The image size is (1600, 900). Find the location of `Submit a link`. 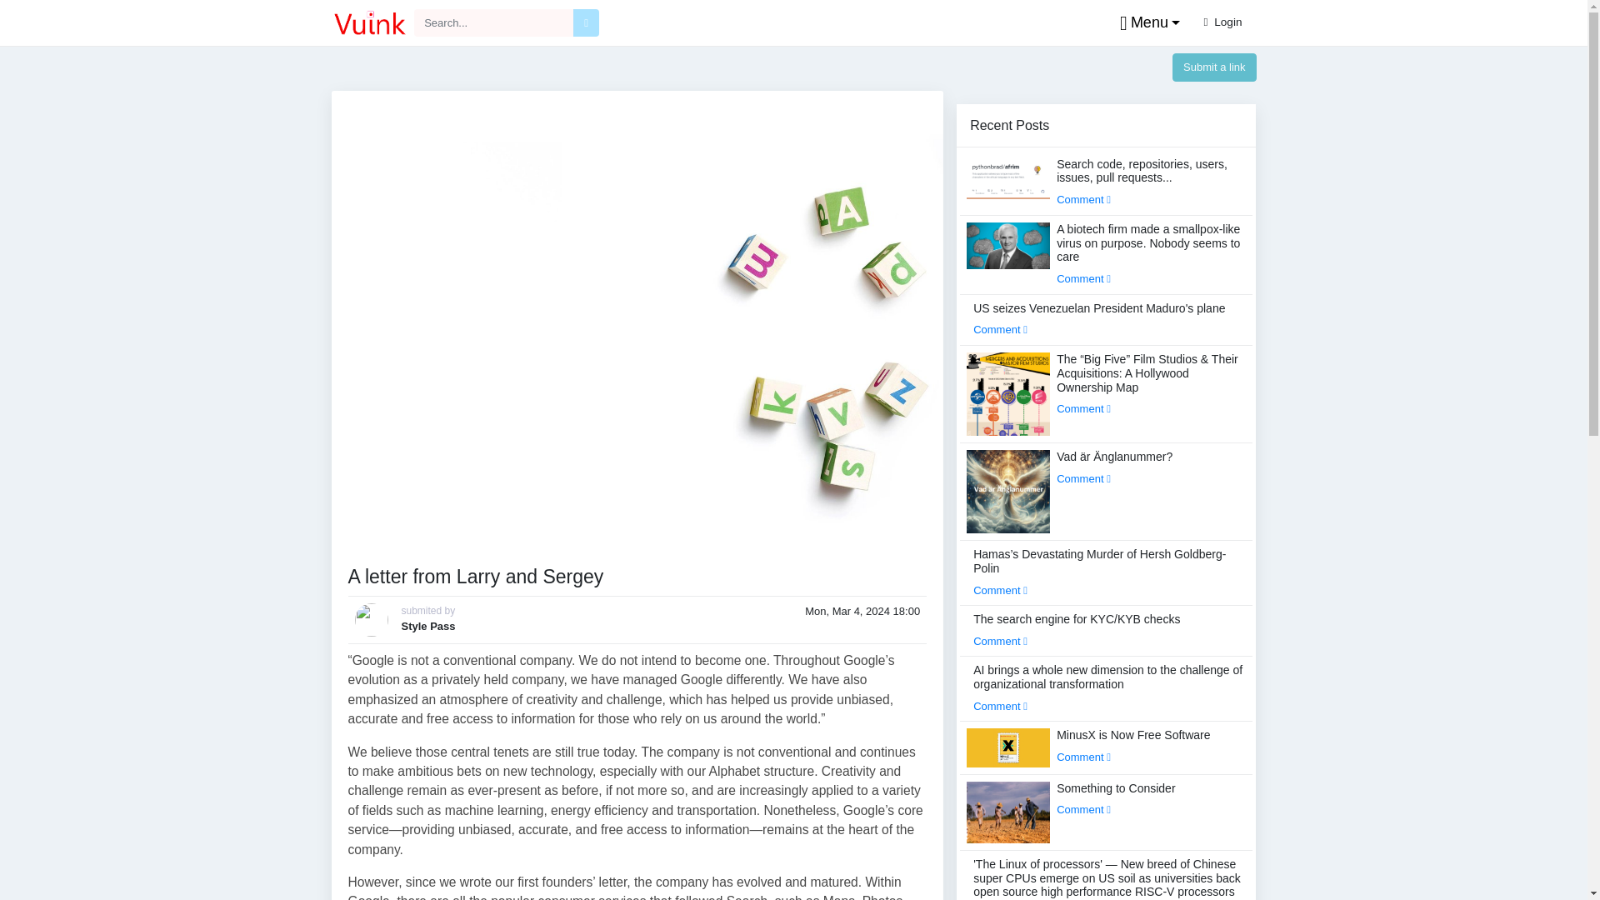

Submit a link is located at coordinates (1214, 67).